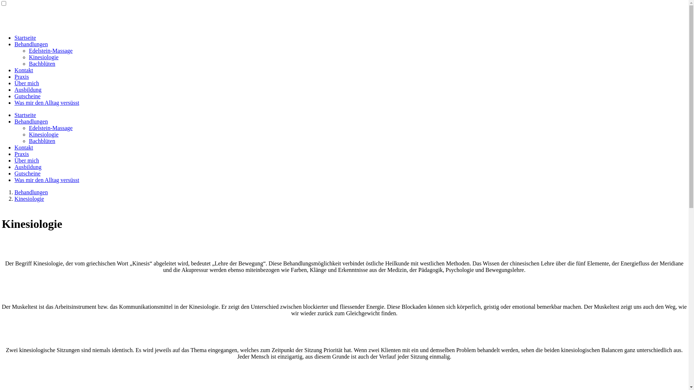 The image size is (694, 390). What do you see at coordinates (28, 167) in the screenshot?
I see `Ausbildung` at bounding box center [28, 167].